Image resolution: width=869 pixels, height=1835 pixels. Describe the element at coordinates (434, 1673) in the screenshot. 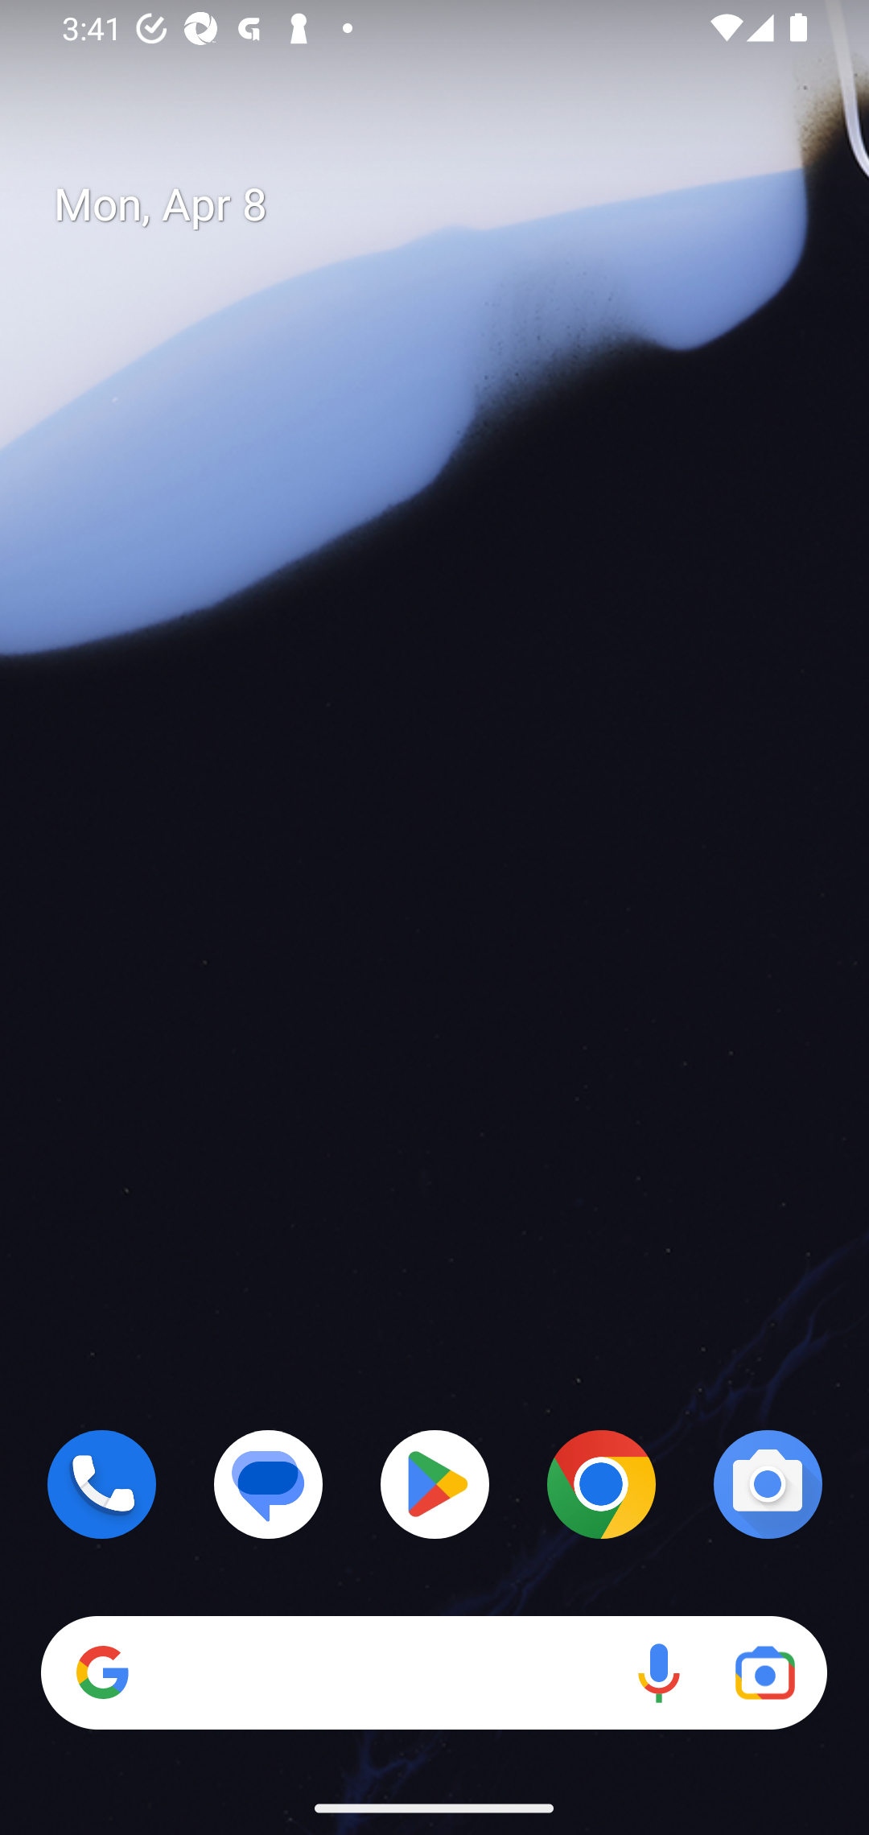

I see `Search Voice search Google Lens` at that location.